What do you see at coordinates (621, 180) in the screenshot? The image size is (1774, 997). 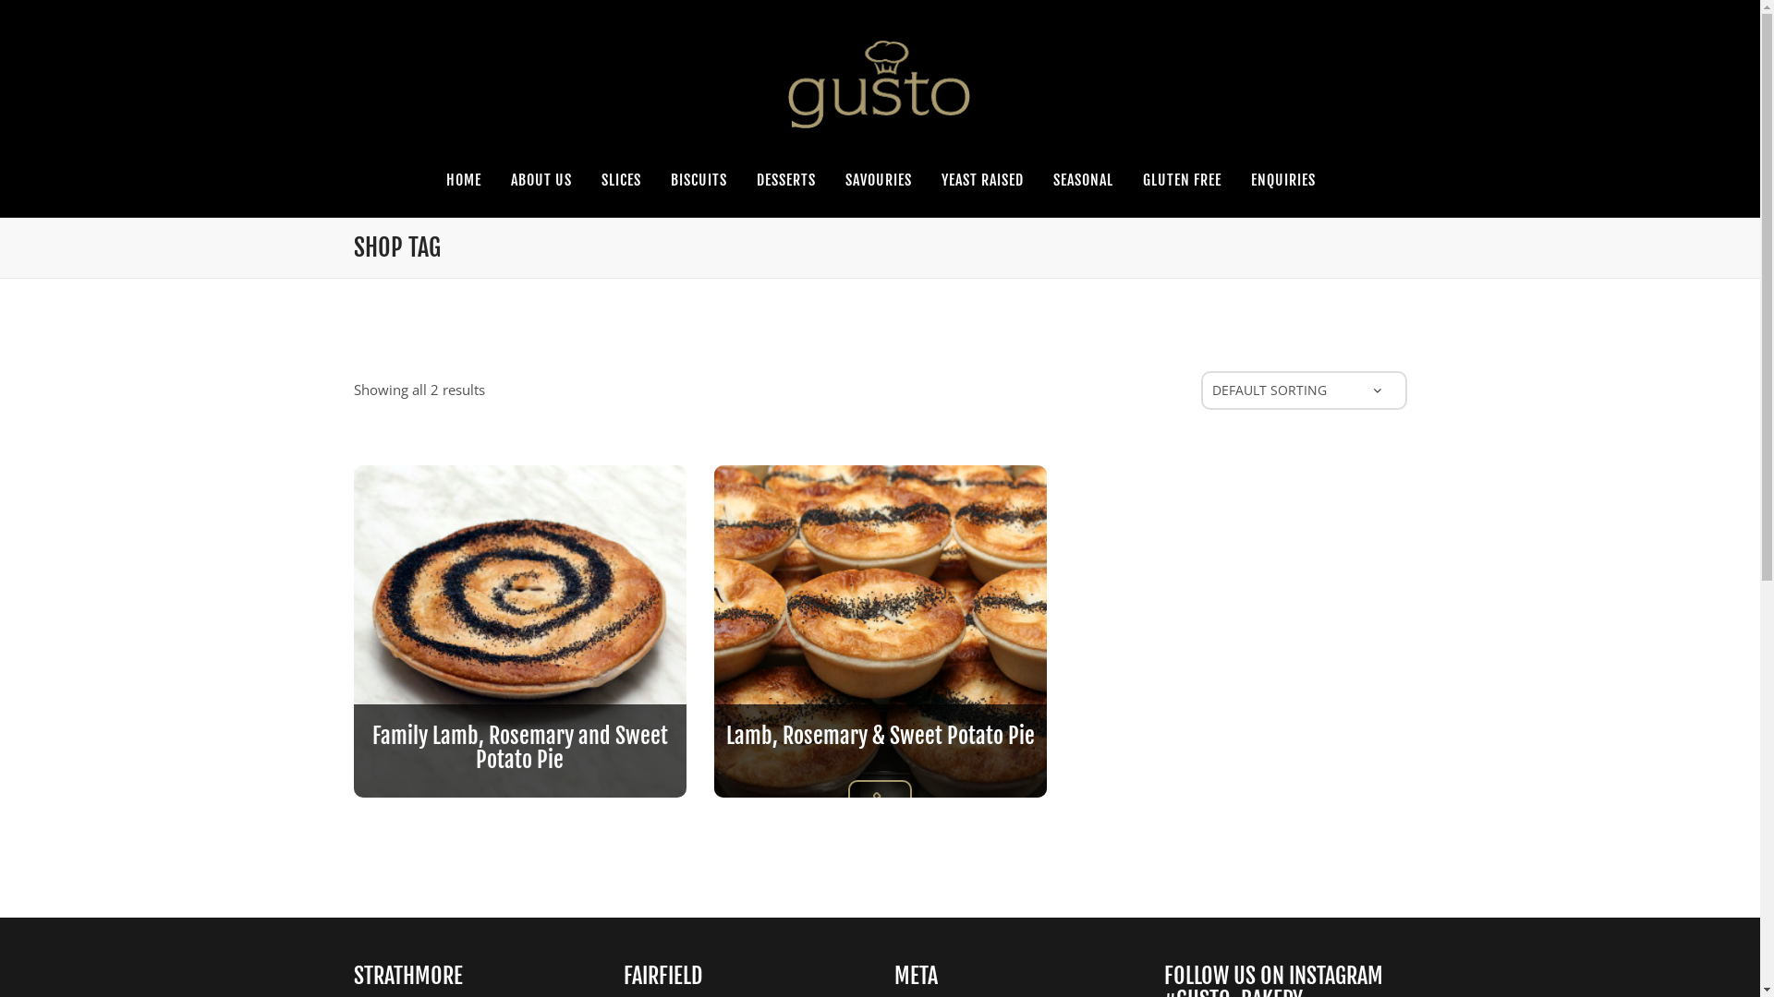 I see `SLICES` at bounding box center [621, 180].